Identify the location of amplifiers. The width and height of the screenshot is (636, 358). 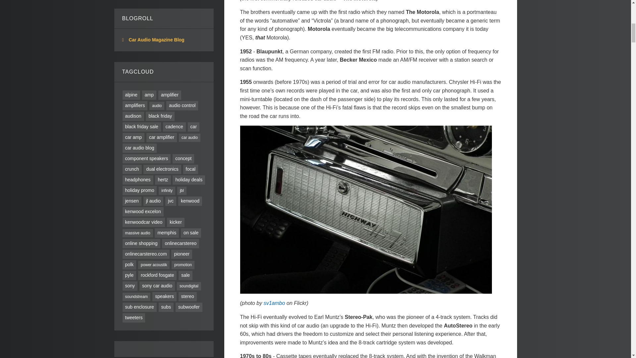
(135, 105).